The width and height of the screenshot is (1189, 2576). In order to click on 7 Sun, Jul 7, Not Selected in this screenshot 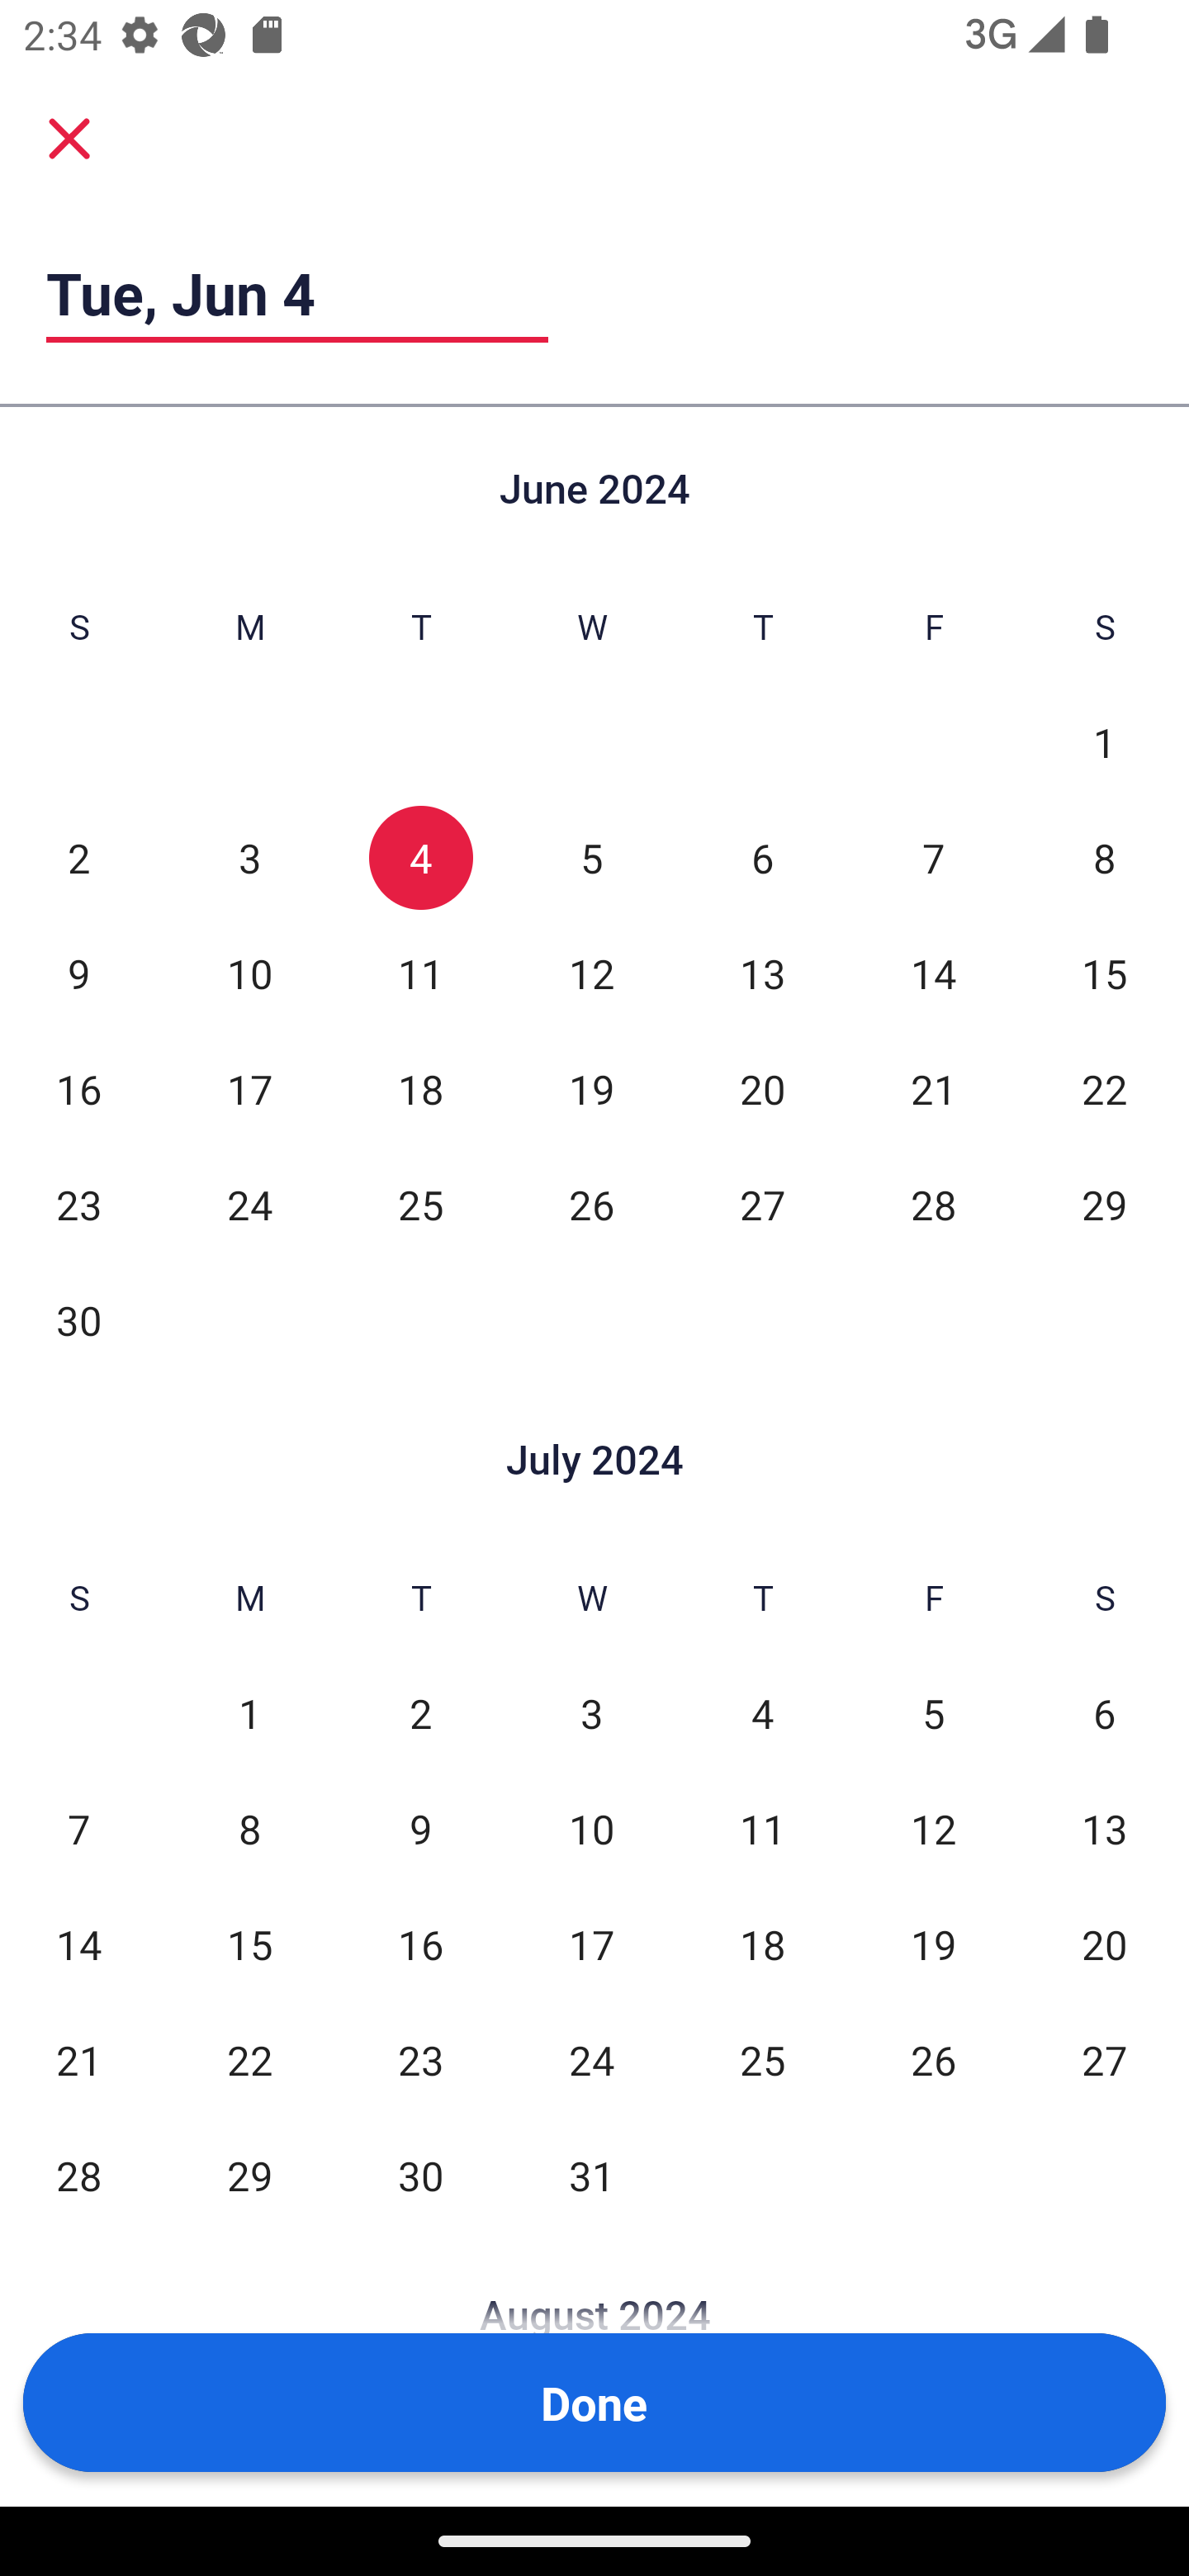, I will do `click(78, 1828)`.